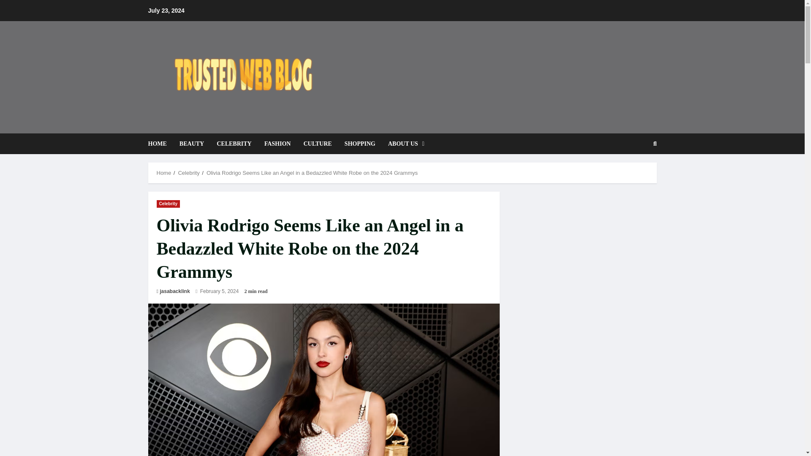 This screenshot has height=456, width=811. I want to click on ABOUT US, so click(403, 144).